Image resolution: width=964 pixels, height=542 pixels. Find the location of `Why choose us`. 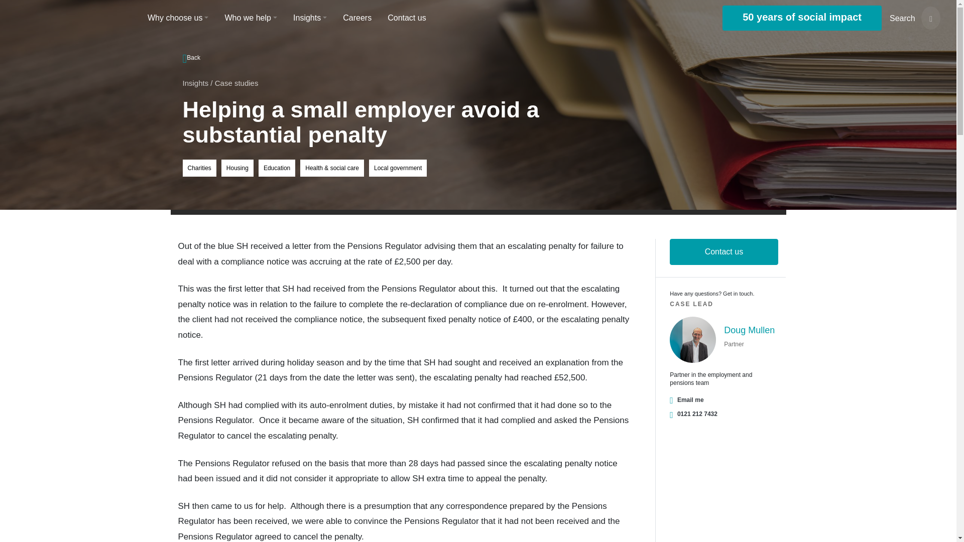

Why choose us is located at coordinates (178, 18).